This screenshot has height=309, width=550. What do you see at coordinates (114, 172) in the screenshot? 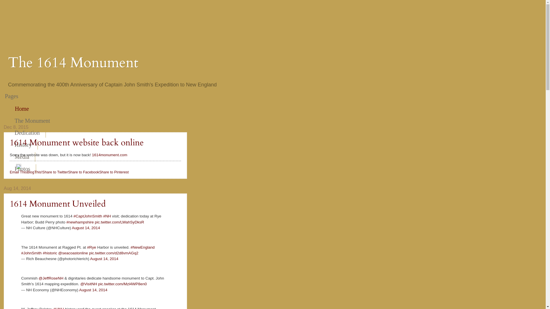
I see `Share to Pinterest` at bounding box center [114, 172].